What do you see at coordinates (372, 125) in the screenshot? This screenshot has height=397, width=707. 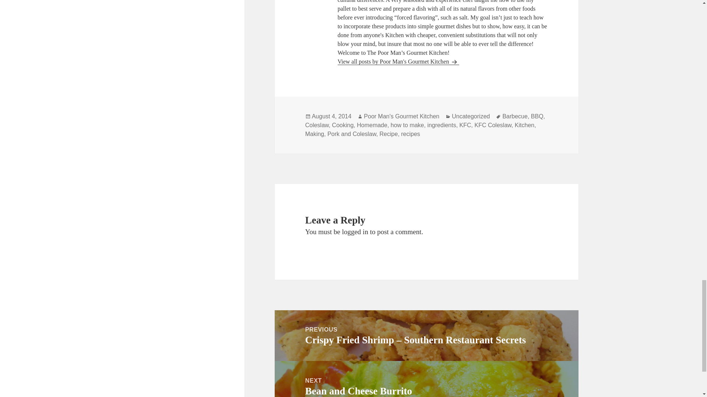 I see `Homemade` at bounding box center [372, 125].